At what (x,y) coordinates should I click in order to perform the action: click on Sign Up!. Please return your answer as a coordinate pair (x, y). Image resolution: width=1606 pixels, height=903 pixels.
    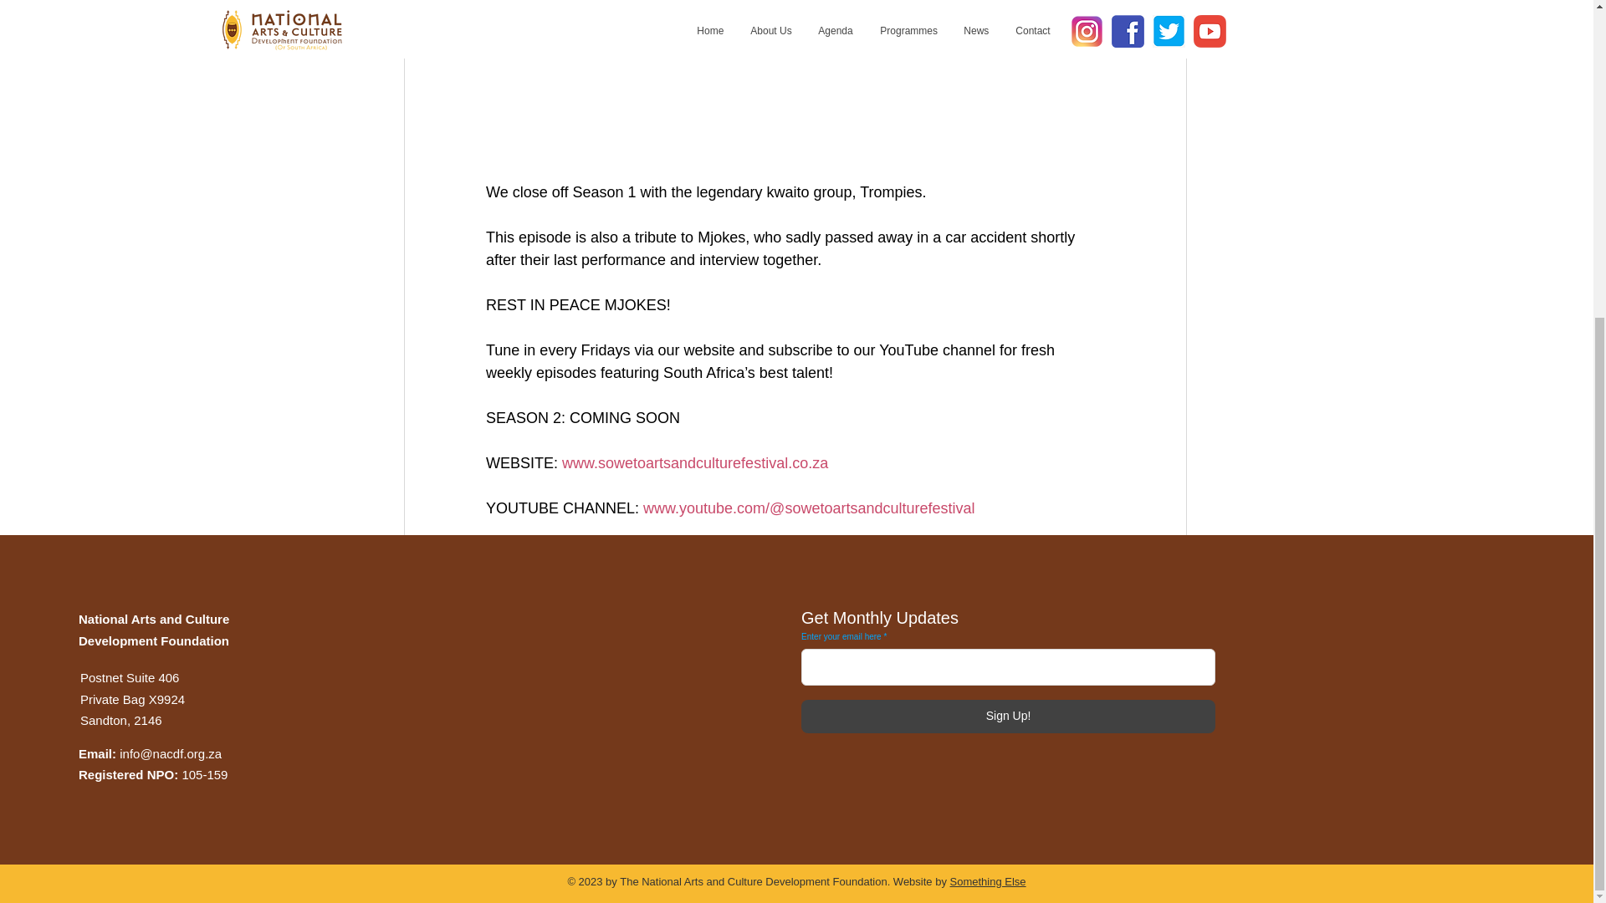
    Looking at the image, I should click on (1009, 716).